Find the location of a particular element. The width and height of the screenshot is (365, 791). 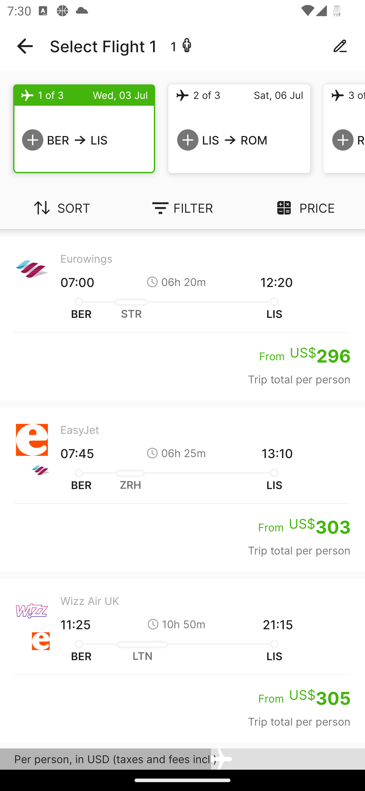

Select Flight 1   1 - is located at coordinates (182, 46).